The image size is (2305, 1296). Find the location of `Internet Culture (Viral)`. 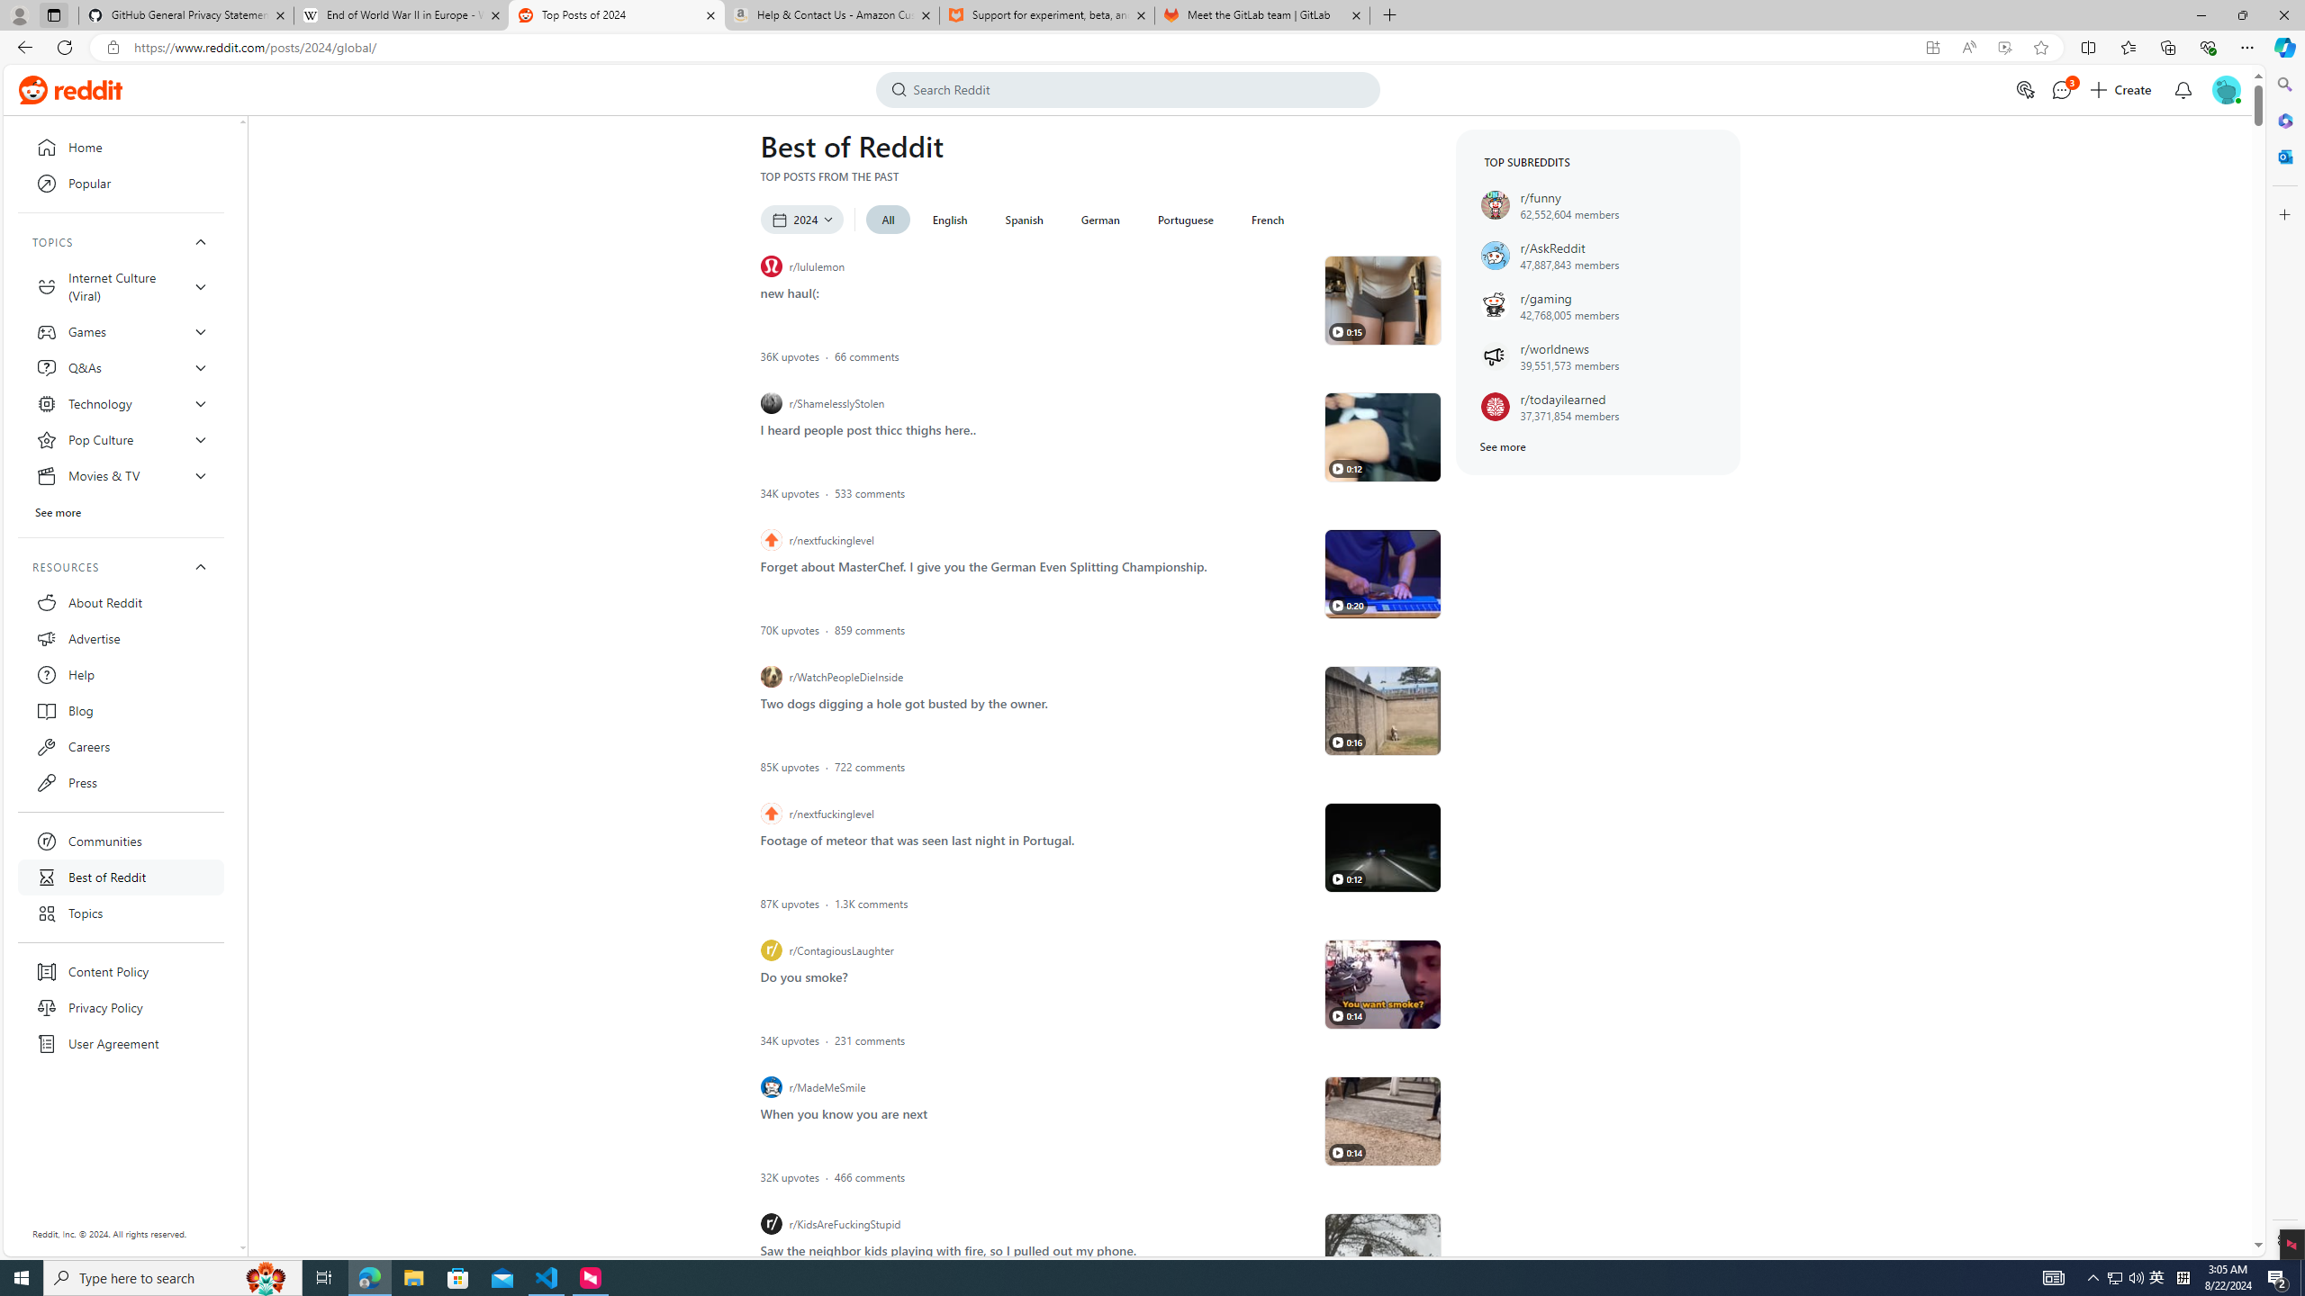

Internet Culture (Viral) is located at coordinates (121, 286).